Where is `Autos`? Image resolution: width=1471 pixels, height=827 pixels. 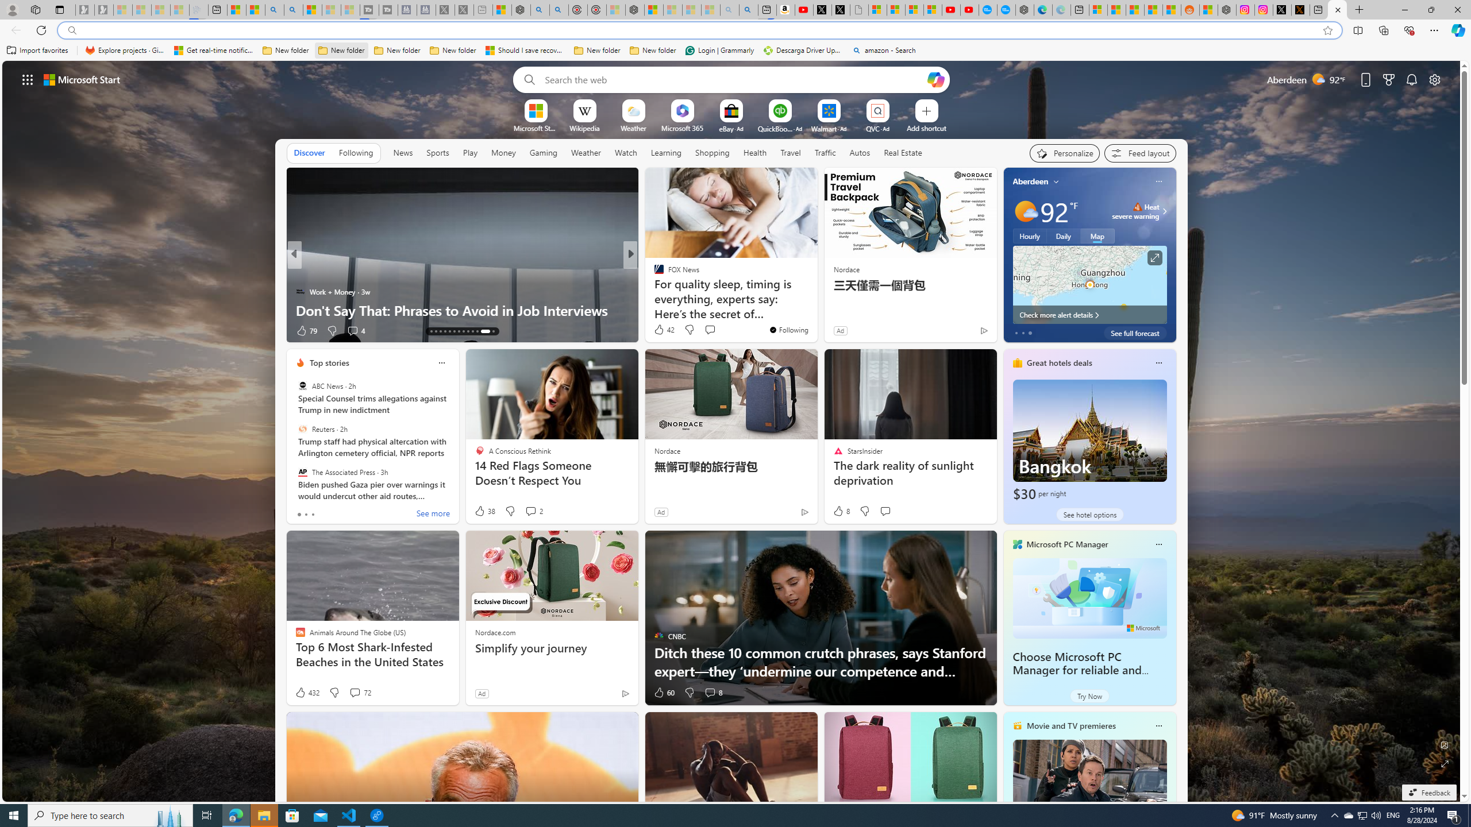
Autos is located at coordinates (860, 153).